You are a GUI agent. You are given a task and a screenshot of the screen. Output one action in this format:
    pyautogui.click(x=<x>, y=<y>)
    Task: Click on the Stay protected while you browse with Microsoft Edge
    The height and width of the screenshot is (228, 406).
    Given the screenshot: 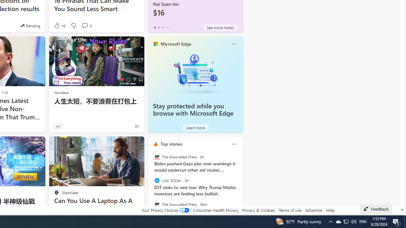 What is the action you would take?
    pyautogui.click(x=195, y=73)
    